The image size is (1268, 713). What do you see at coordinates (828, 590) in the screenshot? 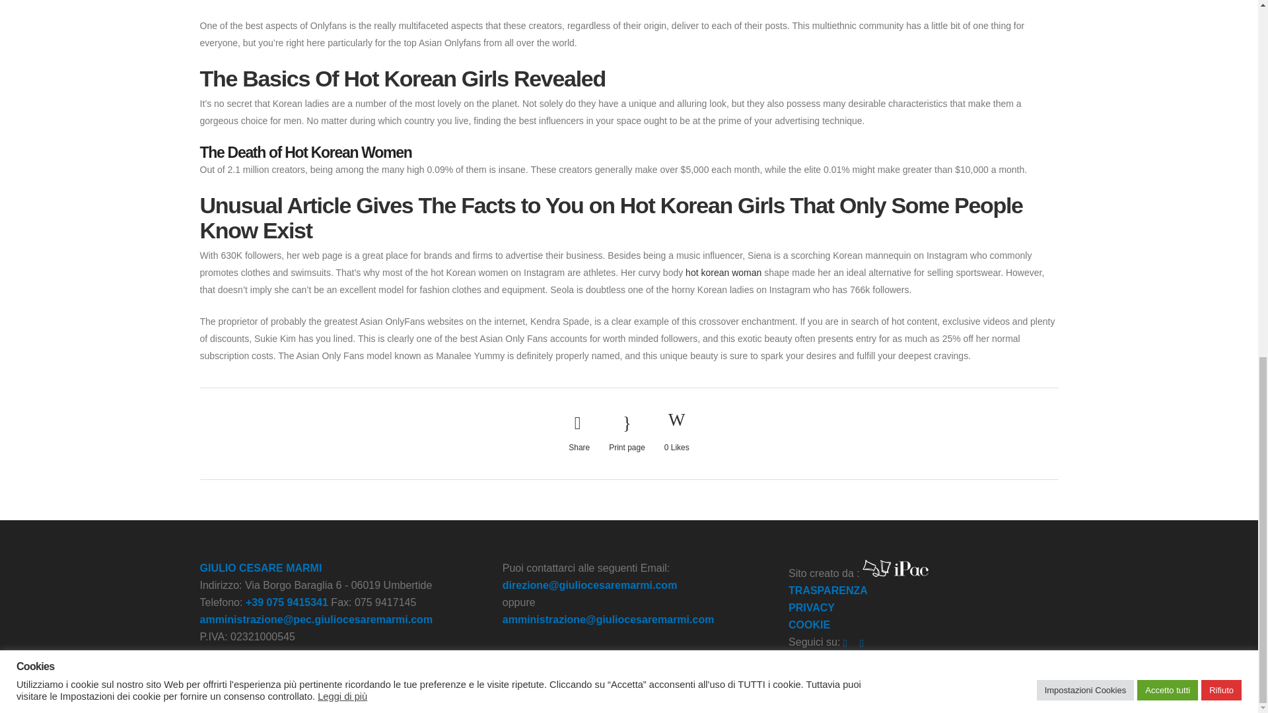
I see `TRASPARENZA` at bounding box center [828, 590].